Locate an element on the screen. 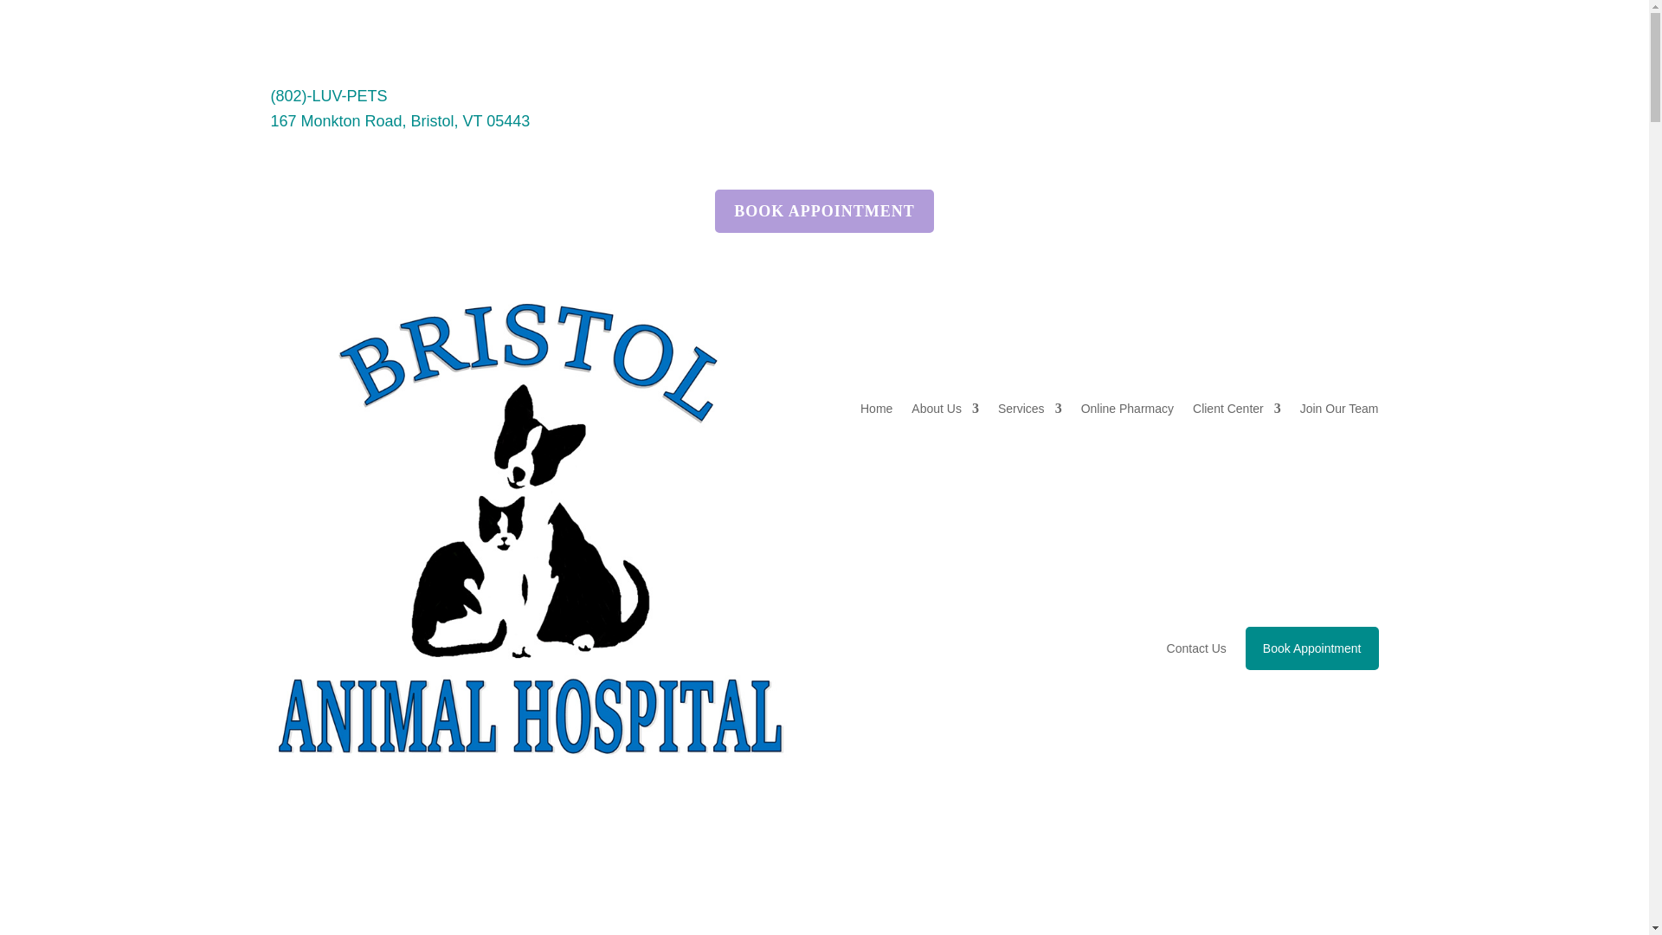 This screenshot has width=1662, height=935. Book Appointment is located at coordinates (1312, 648).